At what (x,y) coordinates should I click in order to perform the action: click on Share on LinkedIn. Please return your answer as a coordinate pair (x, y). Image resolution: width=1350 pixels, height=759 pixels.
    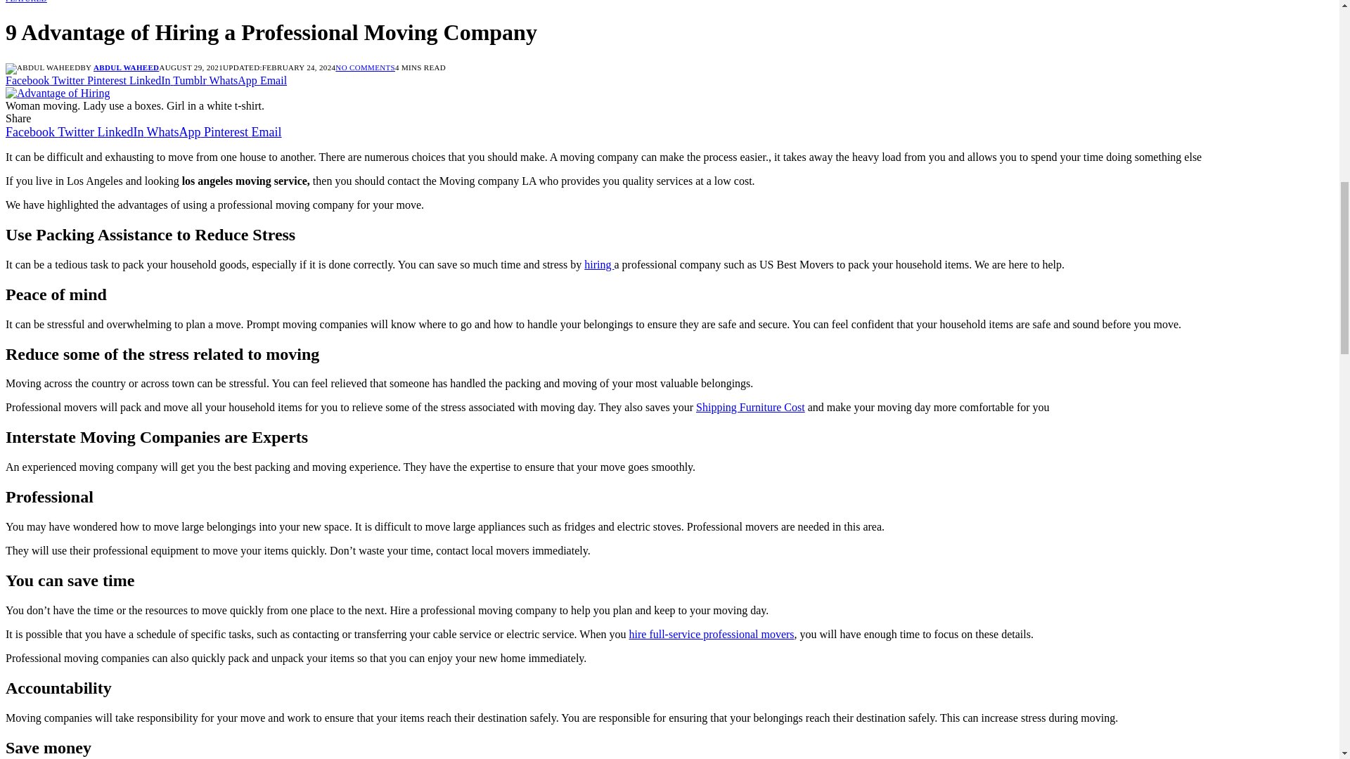
    Looking at the image, I should click on (150, 80).